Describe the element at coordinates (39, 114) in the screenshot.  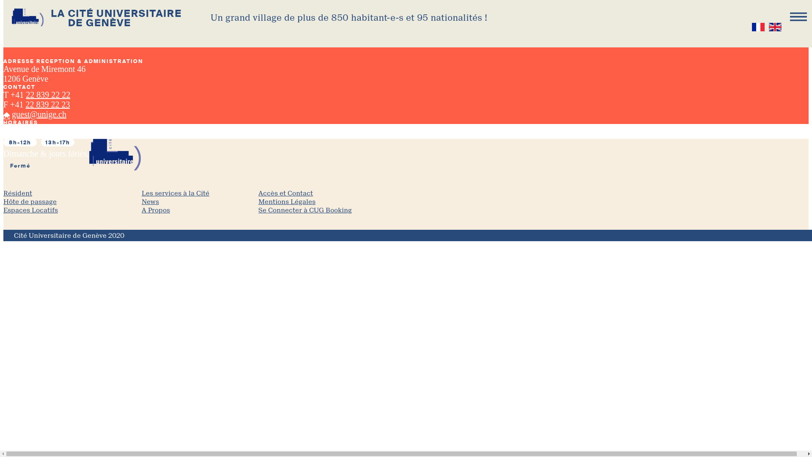
I see `guest@unige.ch` at that location.